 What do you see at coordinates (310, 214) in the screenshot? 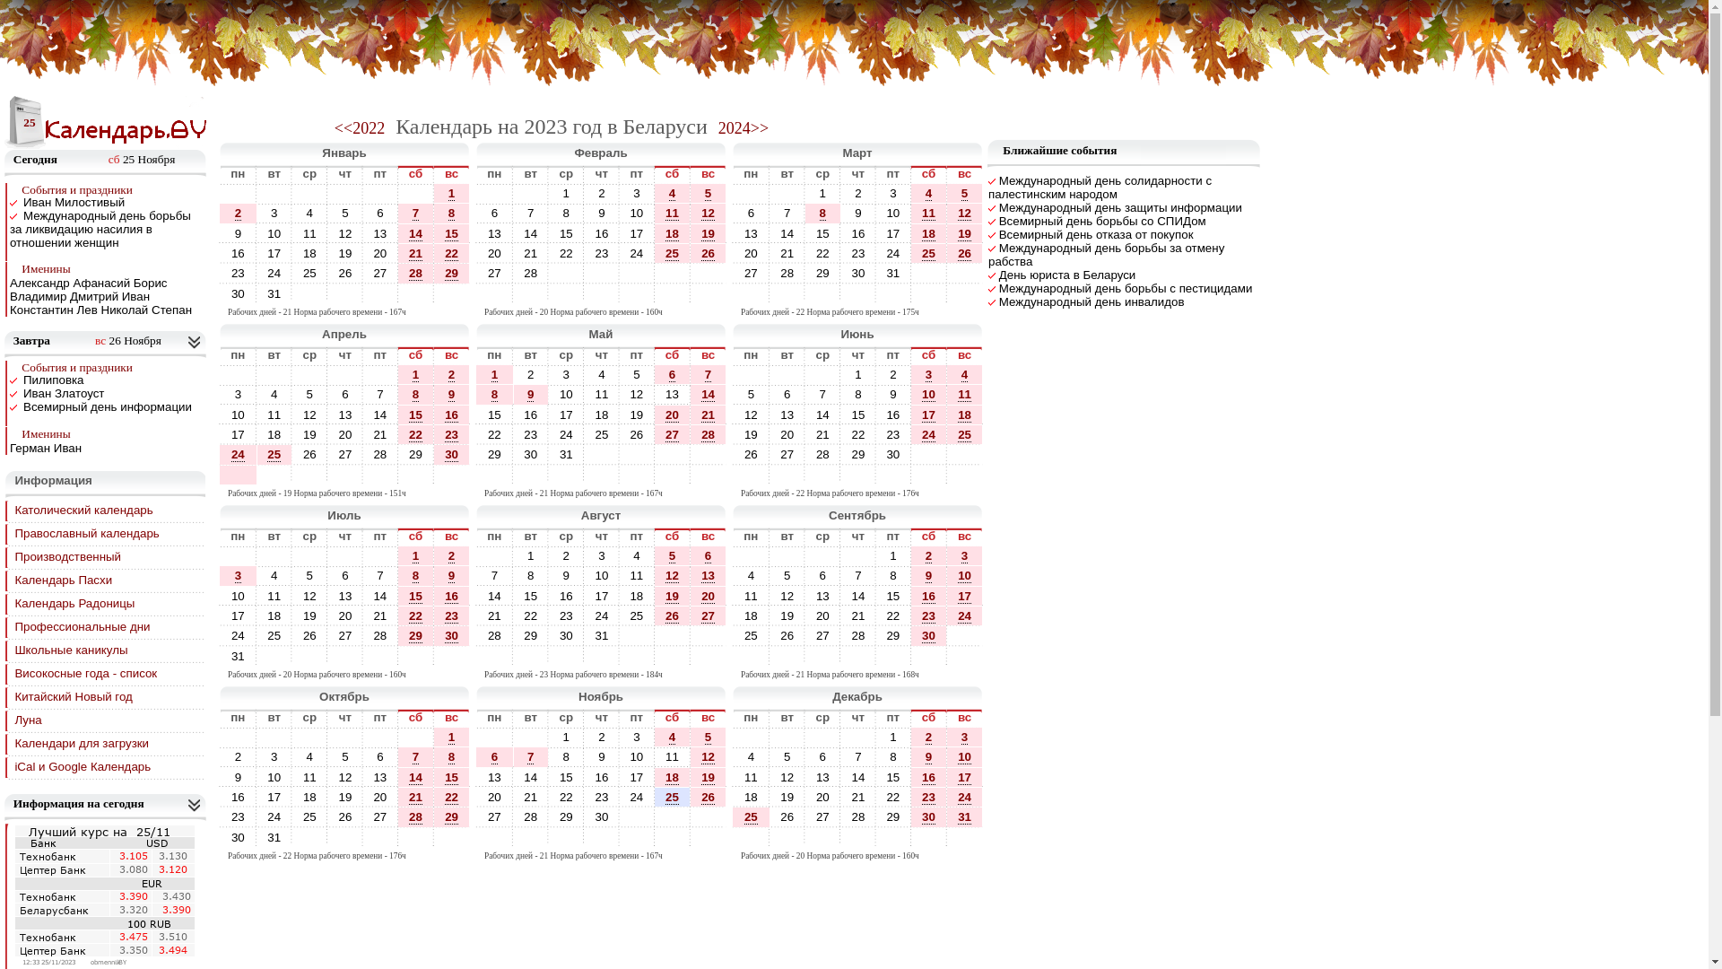
I see `4` at bounding box center [310, 214].